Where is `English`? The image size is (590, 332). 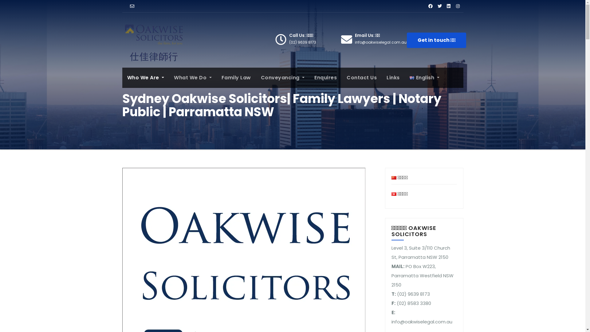 English is located at coordinates (425, 78).